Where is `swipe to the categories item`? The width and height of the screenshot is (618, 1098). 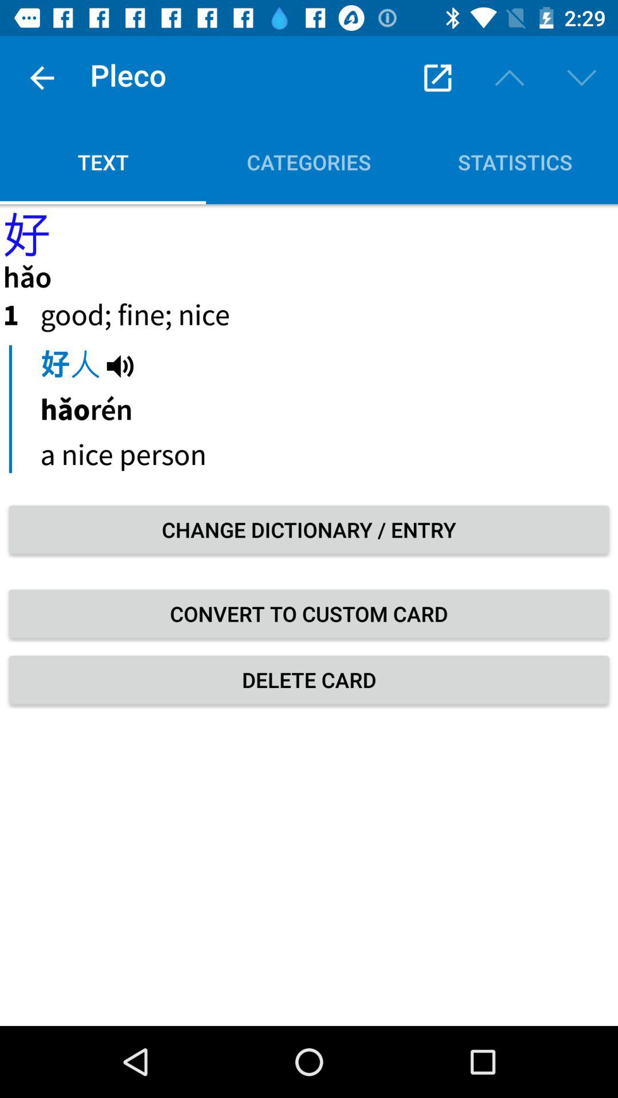
swipe to the categories item is located at coordinates (309, 162).